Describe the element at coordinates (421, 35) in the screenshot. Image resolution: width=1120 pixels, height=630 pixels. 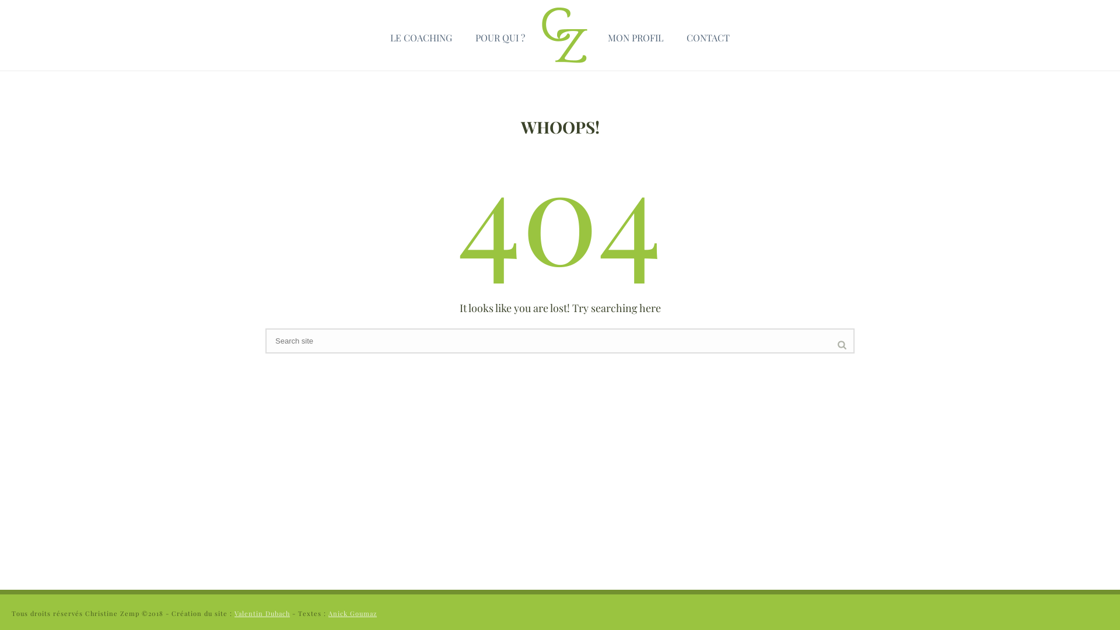
I see `LE COACHING` at that location.